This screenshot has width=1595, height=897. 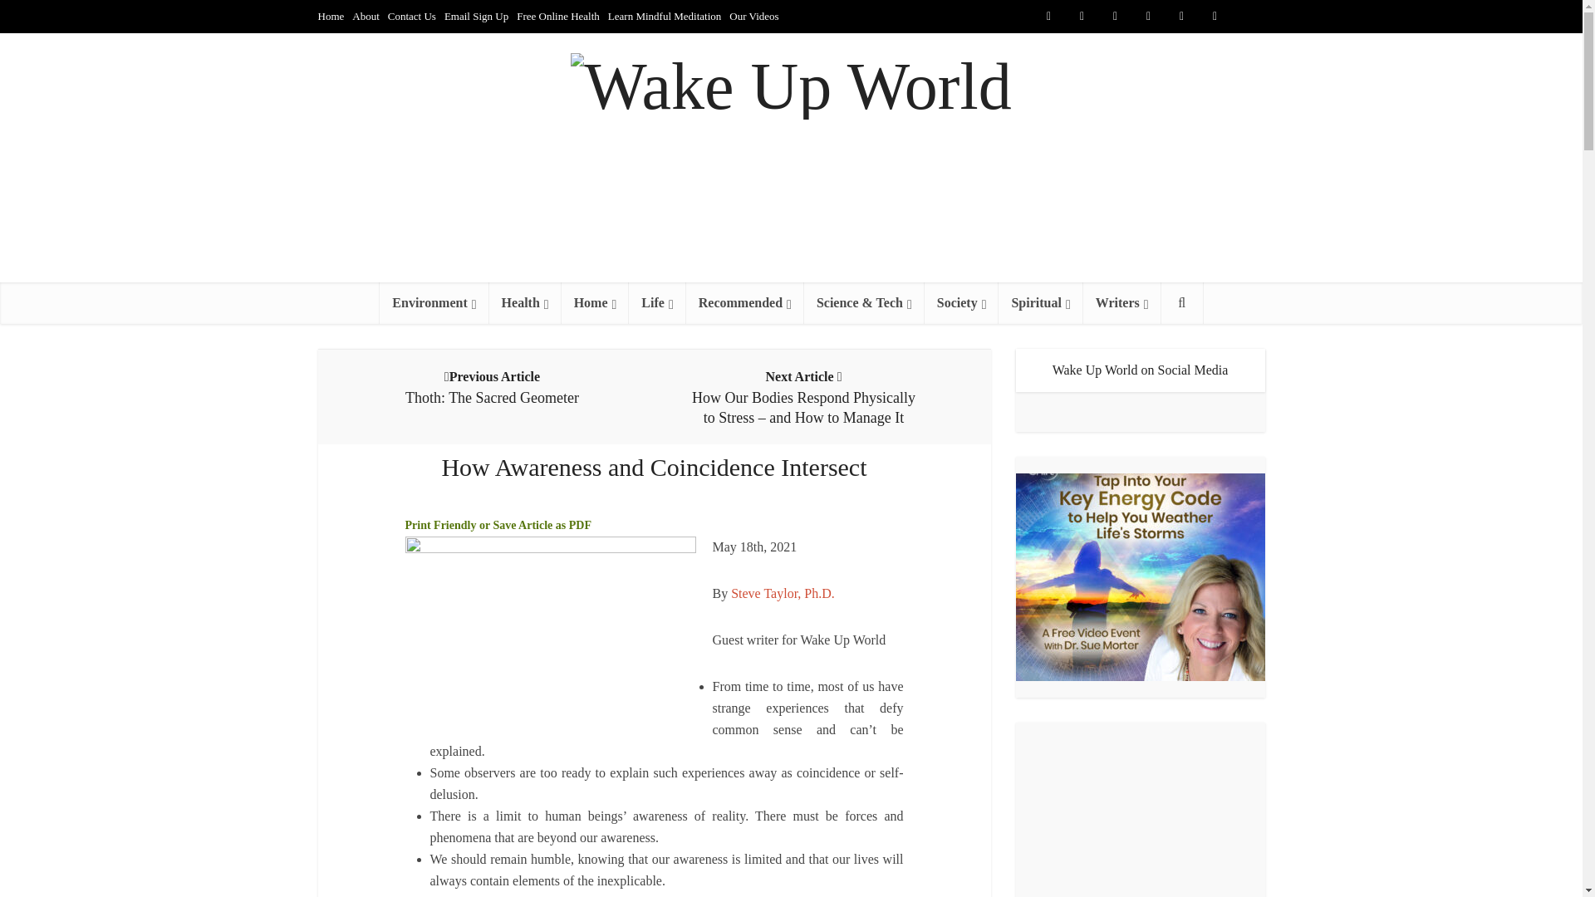 I want to click on Articles recommended by WuW, so click(x=744, y=302).